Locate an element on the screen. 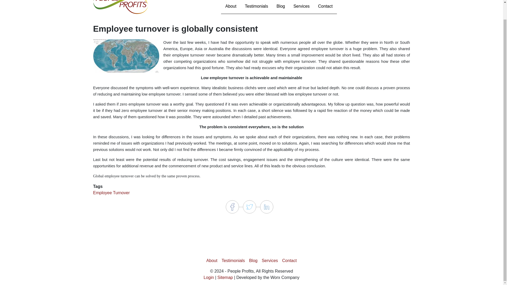 This screenshot has height=285, width=507. Sitemap is located at coordinates (225, 277).